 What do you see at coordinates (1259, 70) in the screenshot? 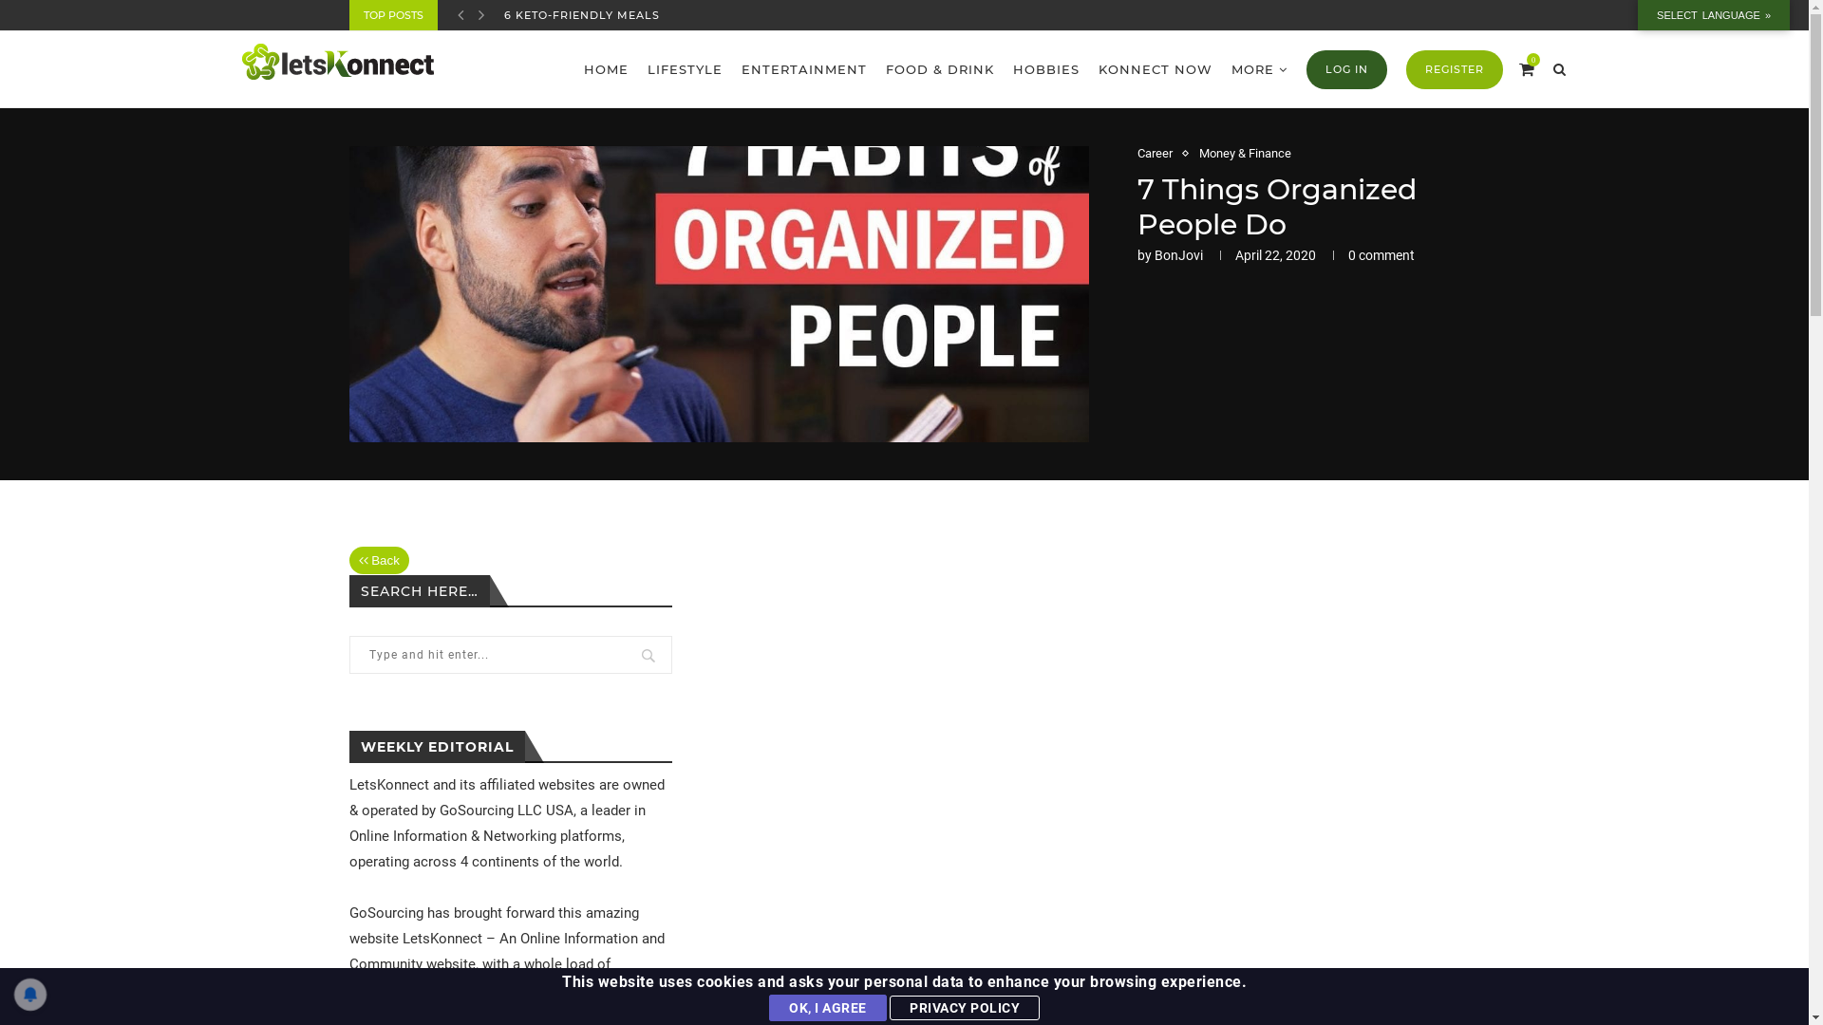
I see `MORE` at bounding box center [1259, 70].